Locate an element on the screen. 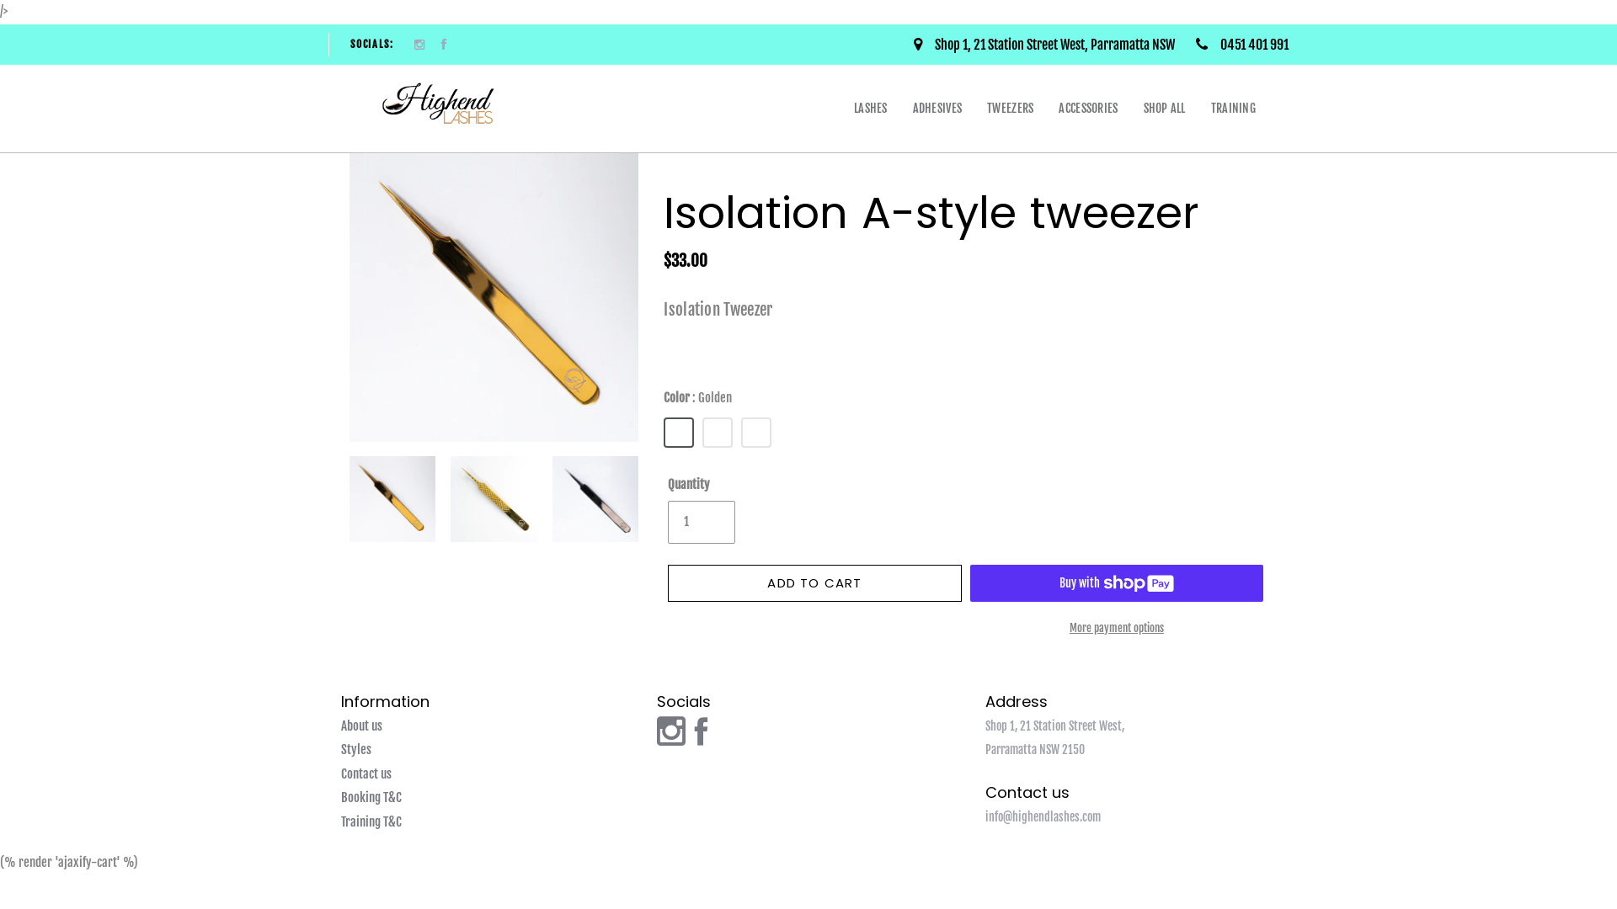 The height and width of the screenshot is (909, 1617). About us is located at coordinates (362, 727).